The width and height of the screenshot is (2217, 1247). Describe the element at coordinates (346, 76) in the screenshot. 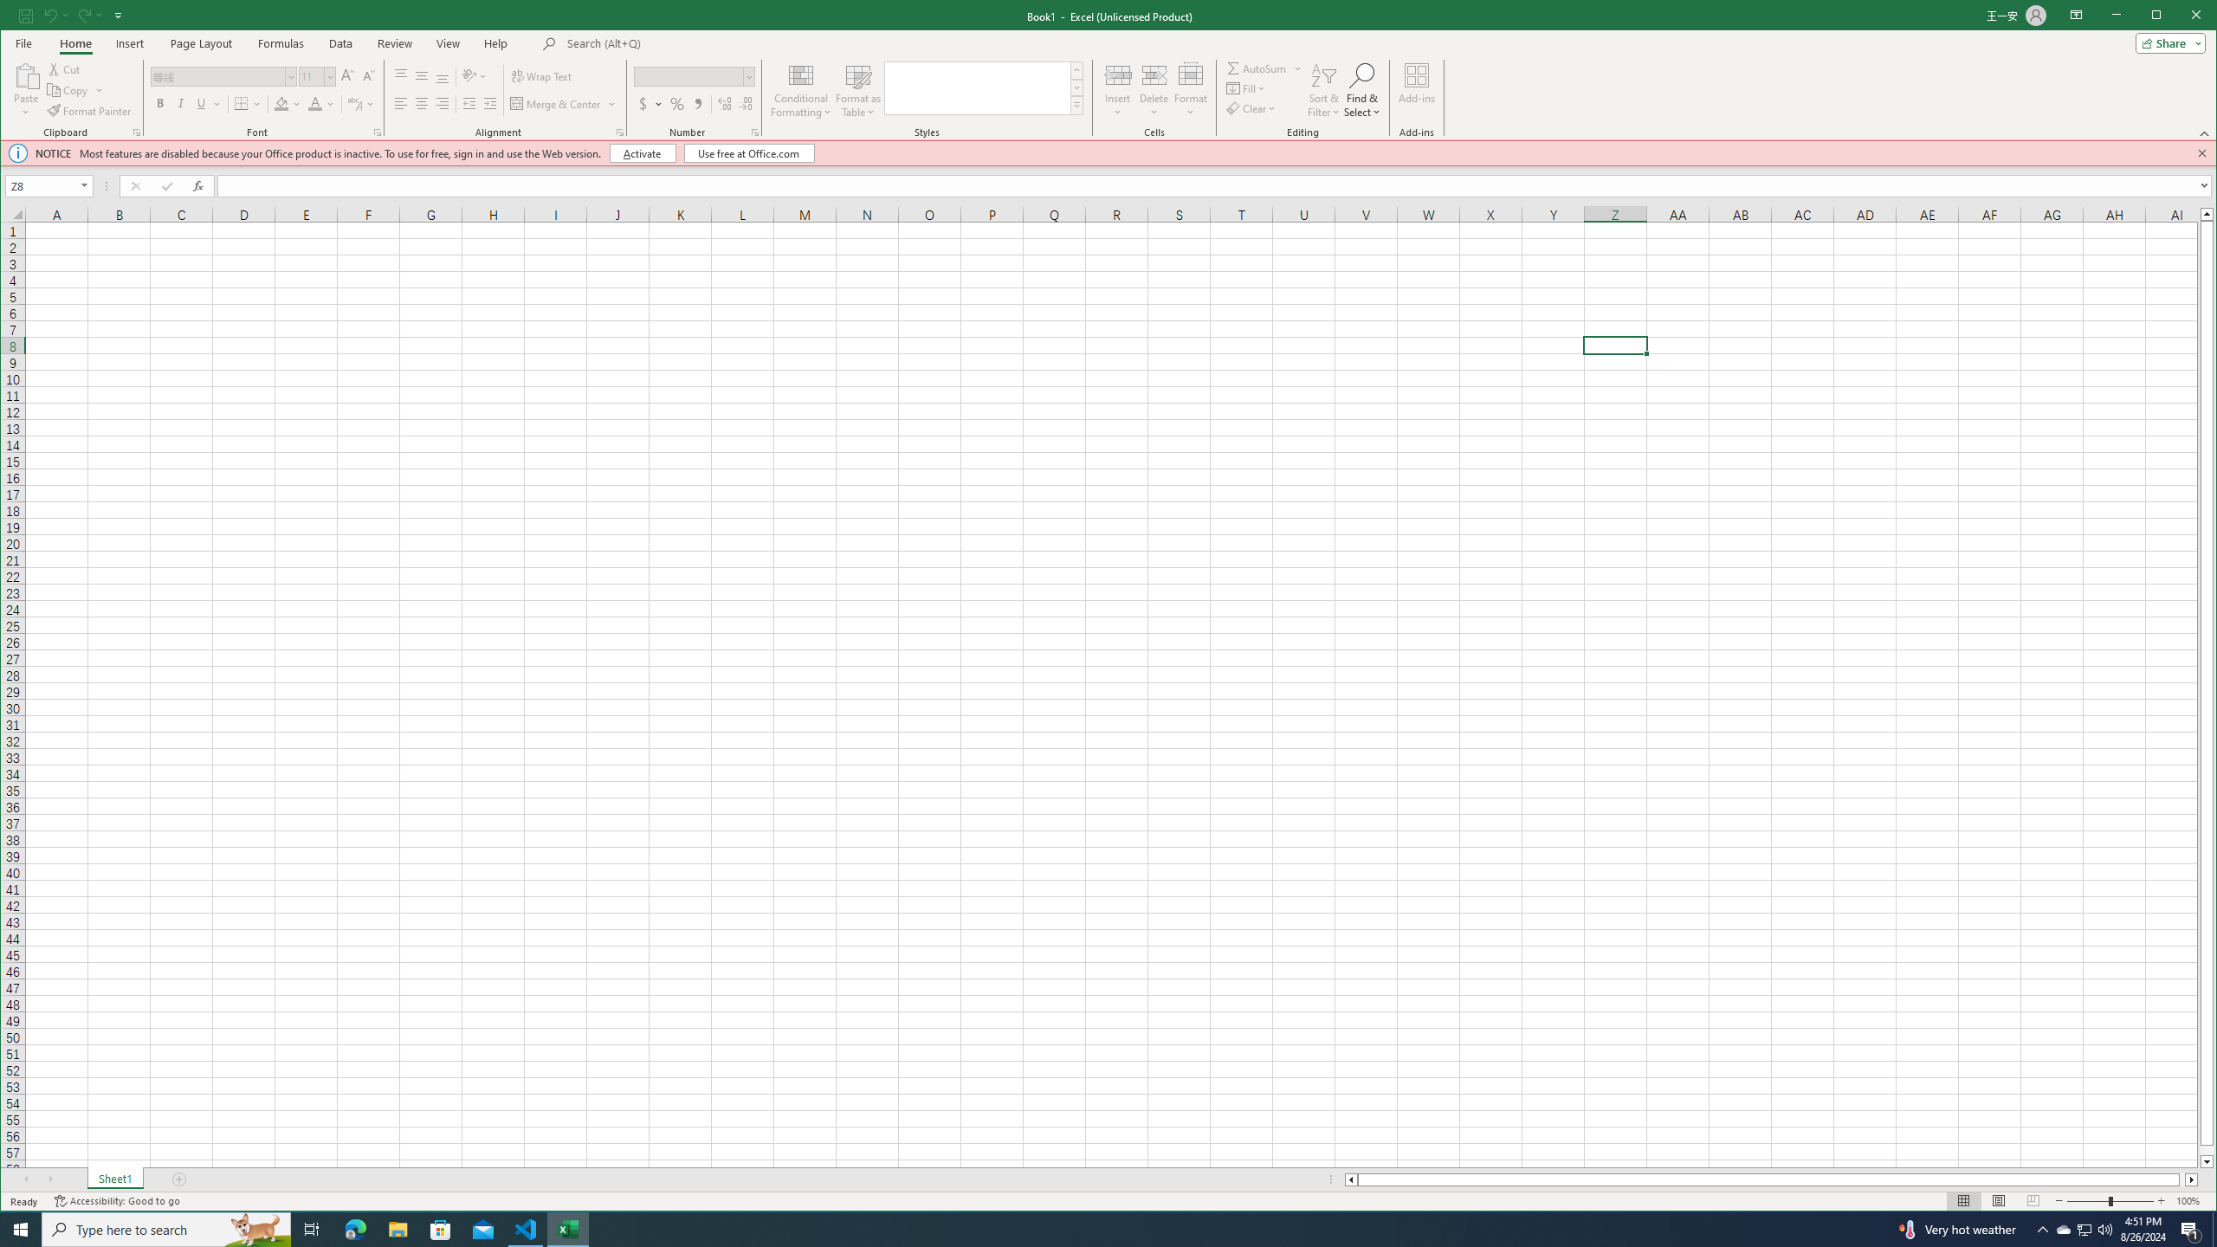

I see `Increase Font Size` at that location.